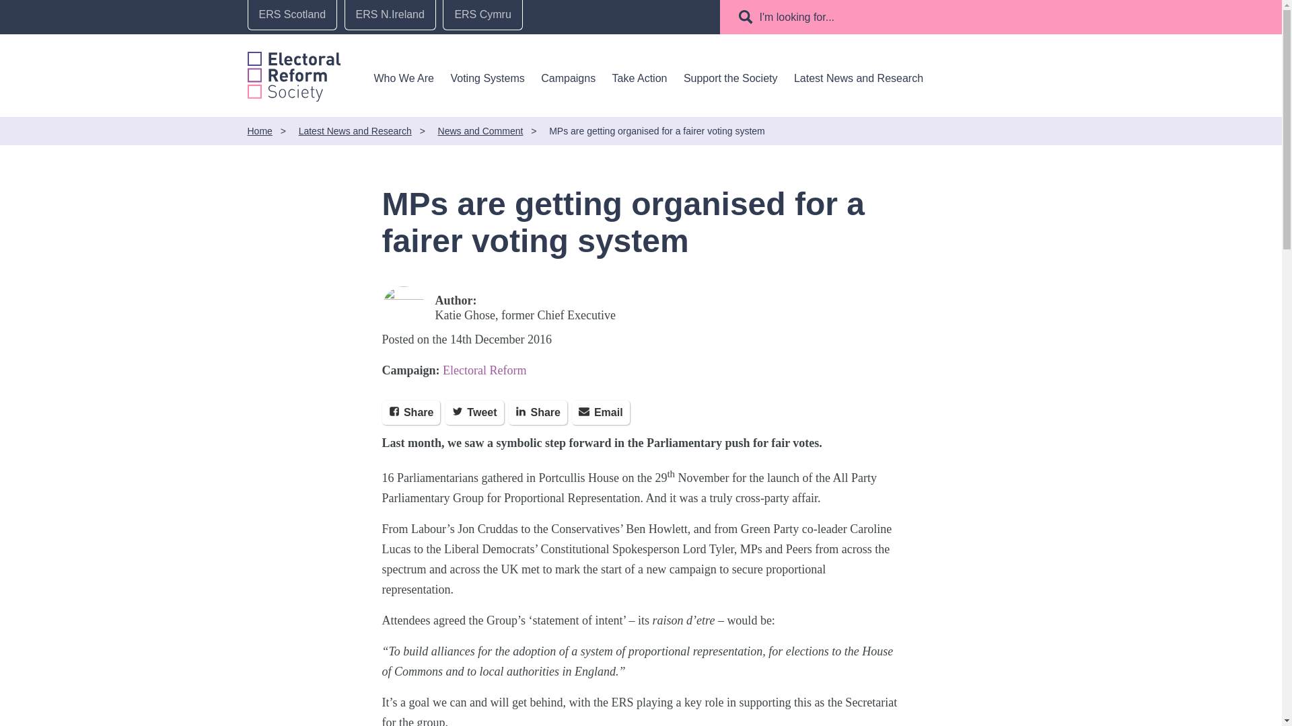  Describe the element at coordinates (600, 413) in the screenshot. I see `Share via Email` at that location.